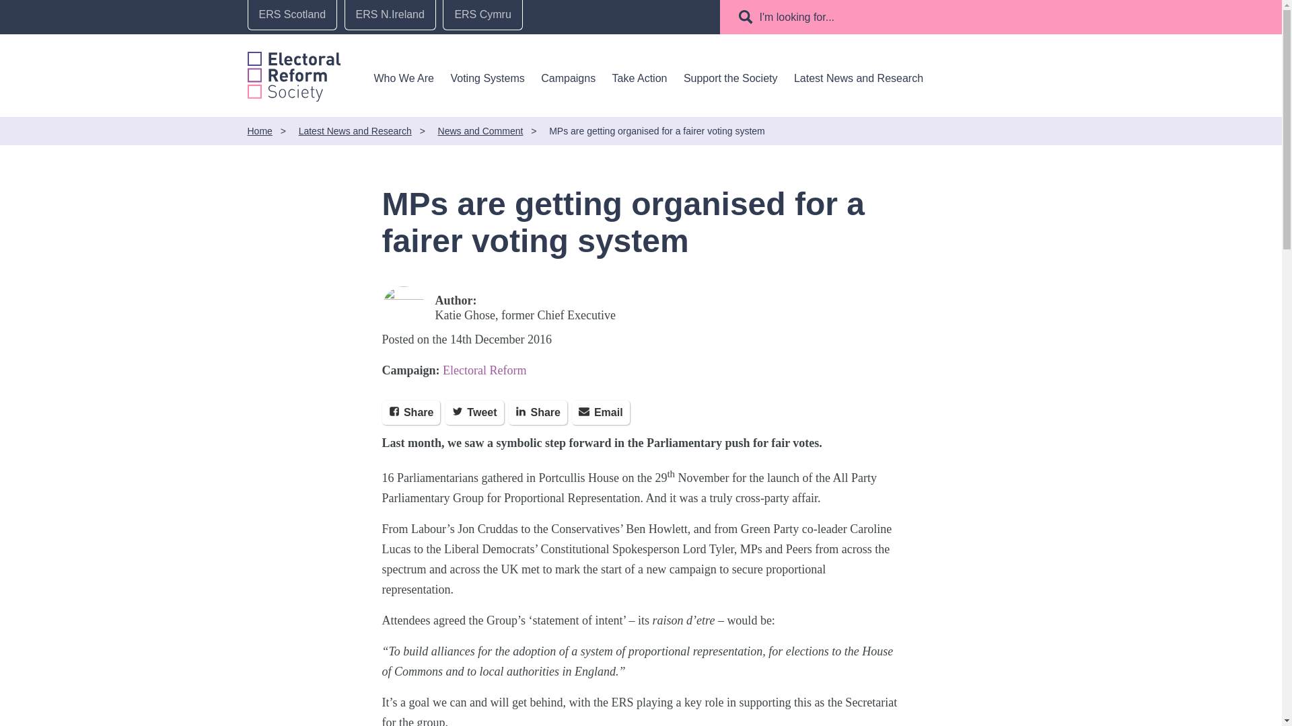  Describe the element at coordinates (600, 413) in the screenshot. I see `Share via Email` at that location.